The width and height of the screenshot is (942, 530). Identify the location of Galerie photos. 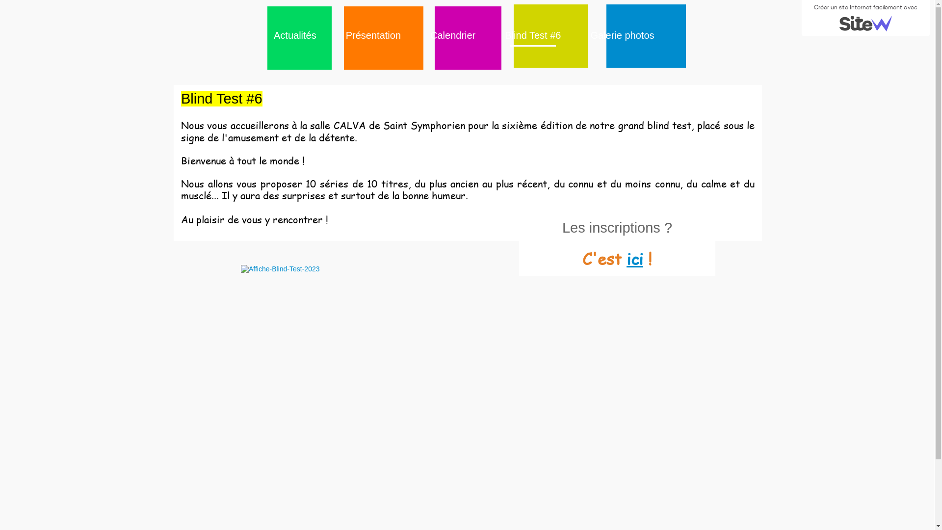
(622, 35).